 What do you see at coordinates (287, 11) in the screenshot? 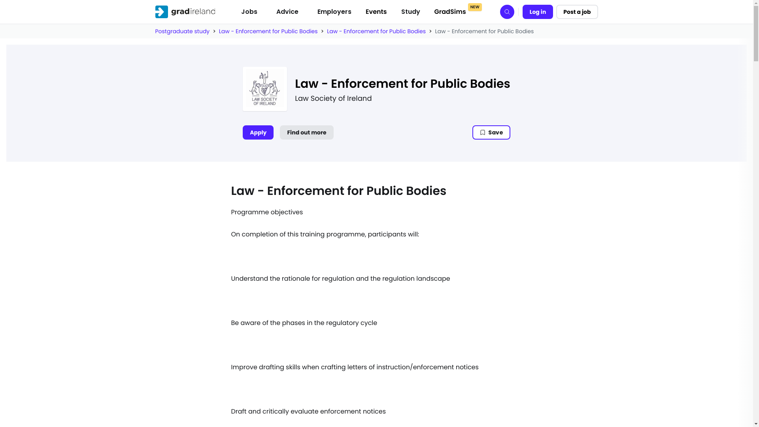
I see `Advice` at bounding box center [287, 11].